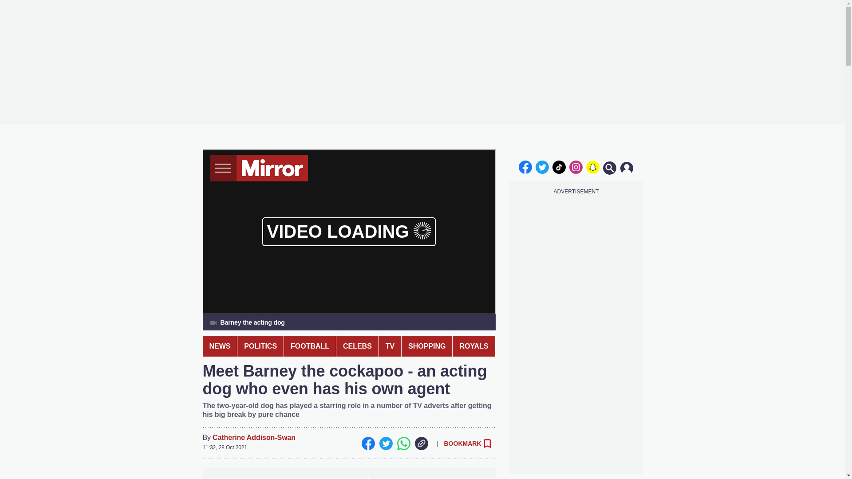 This screenshot has width=852, height=479. Describe the element at coordinates (219, 346) in the screenshot. I see `NEWS` at that location.